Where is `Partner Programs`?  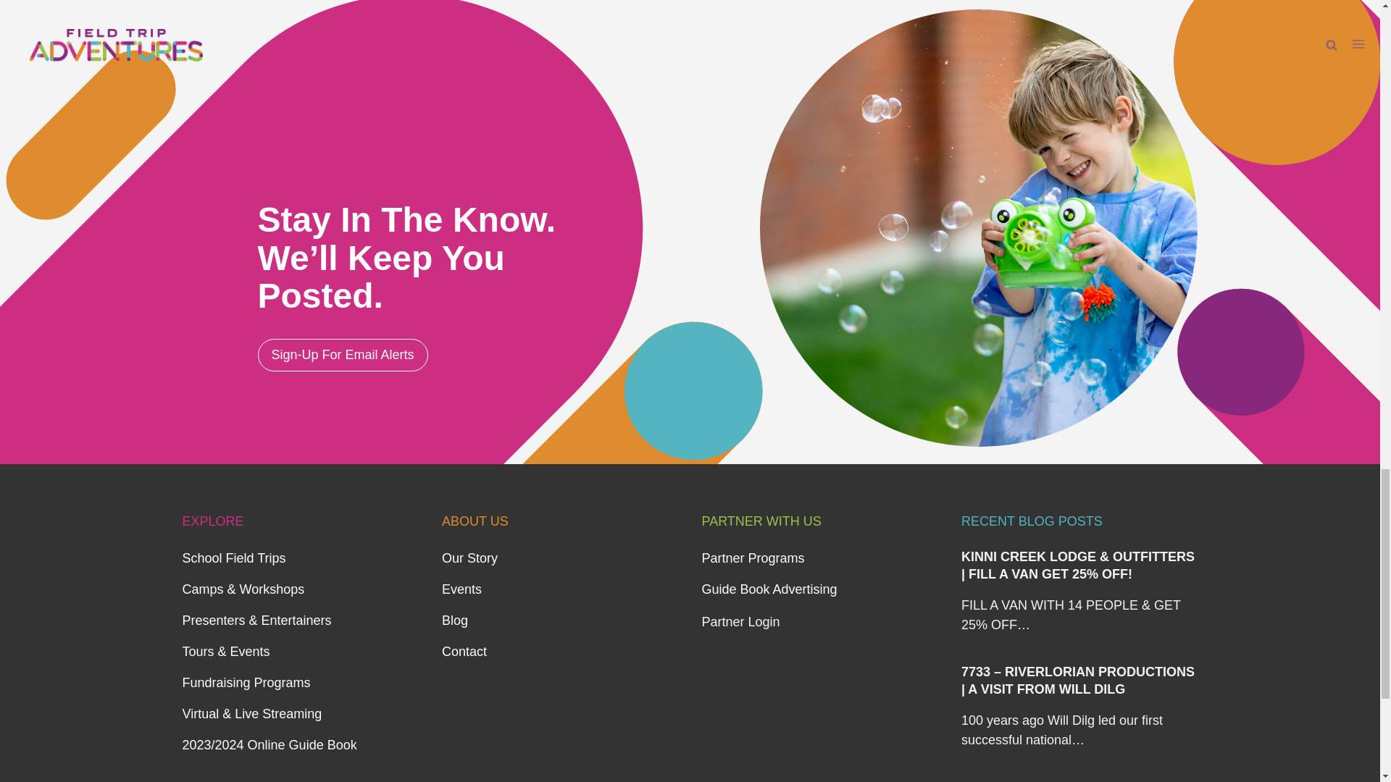 Partner Programs is located at coordinates (752, 558).